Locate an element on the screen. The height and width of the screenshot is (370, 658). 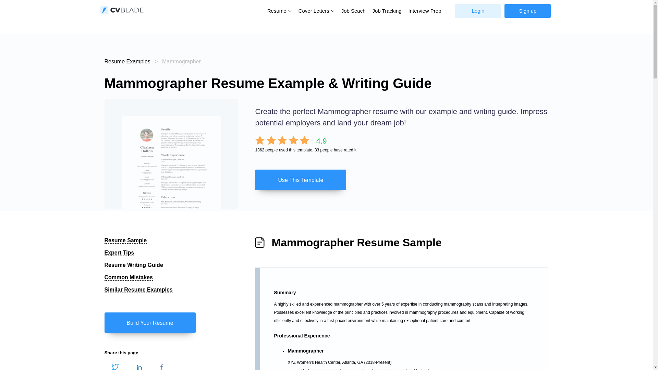
Resume Examples is located at coordinates (127, 61).